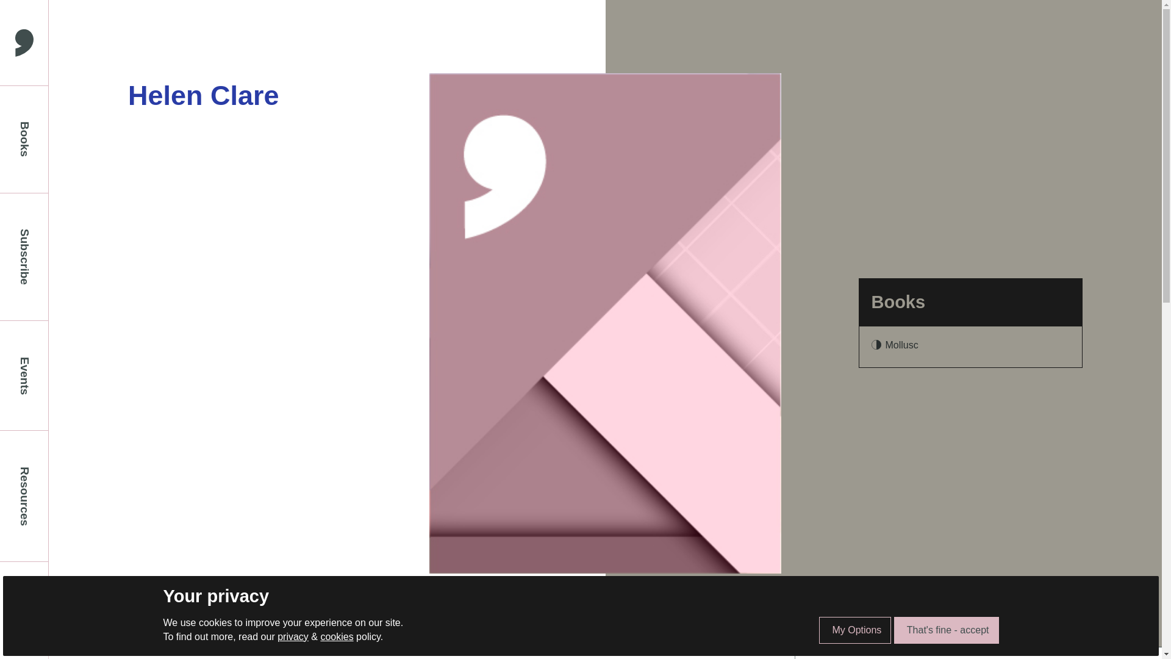  What do you see at coordinates (24, 139) in the screenshot?
I see `Books` at bounding box center [24, 139].